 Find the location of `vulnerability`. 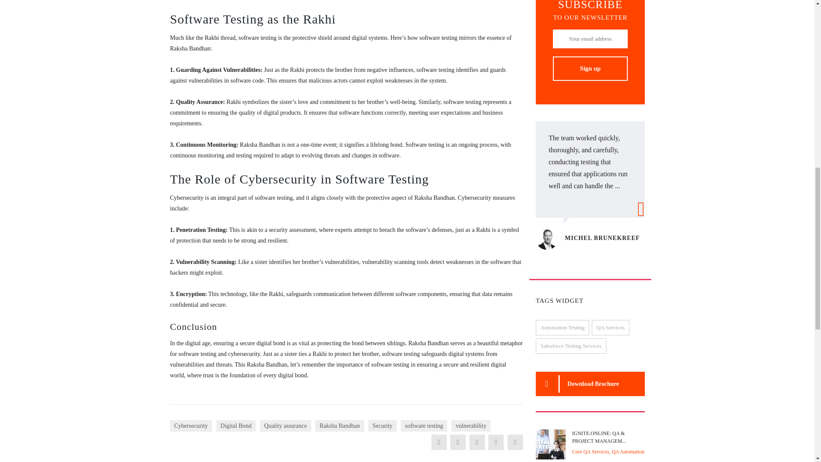

vulnerability is located at coordinates (471, 425).